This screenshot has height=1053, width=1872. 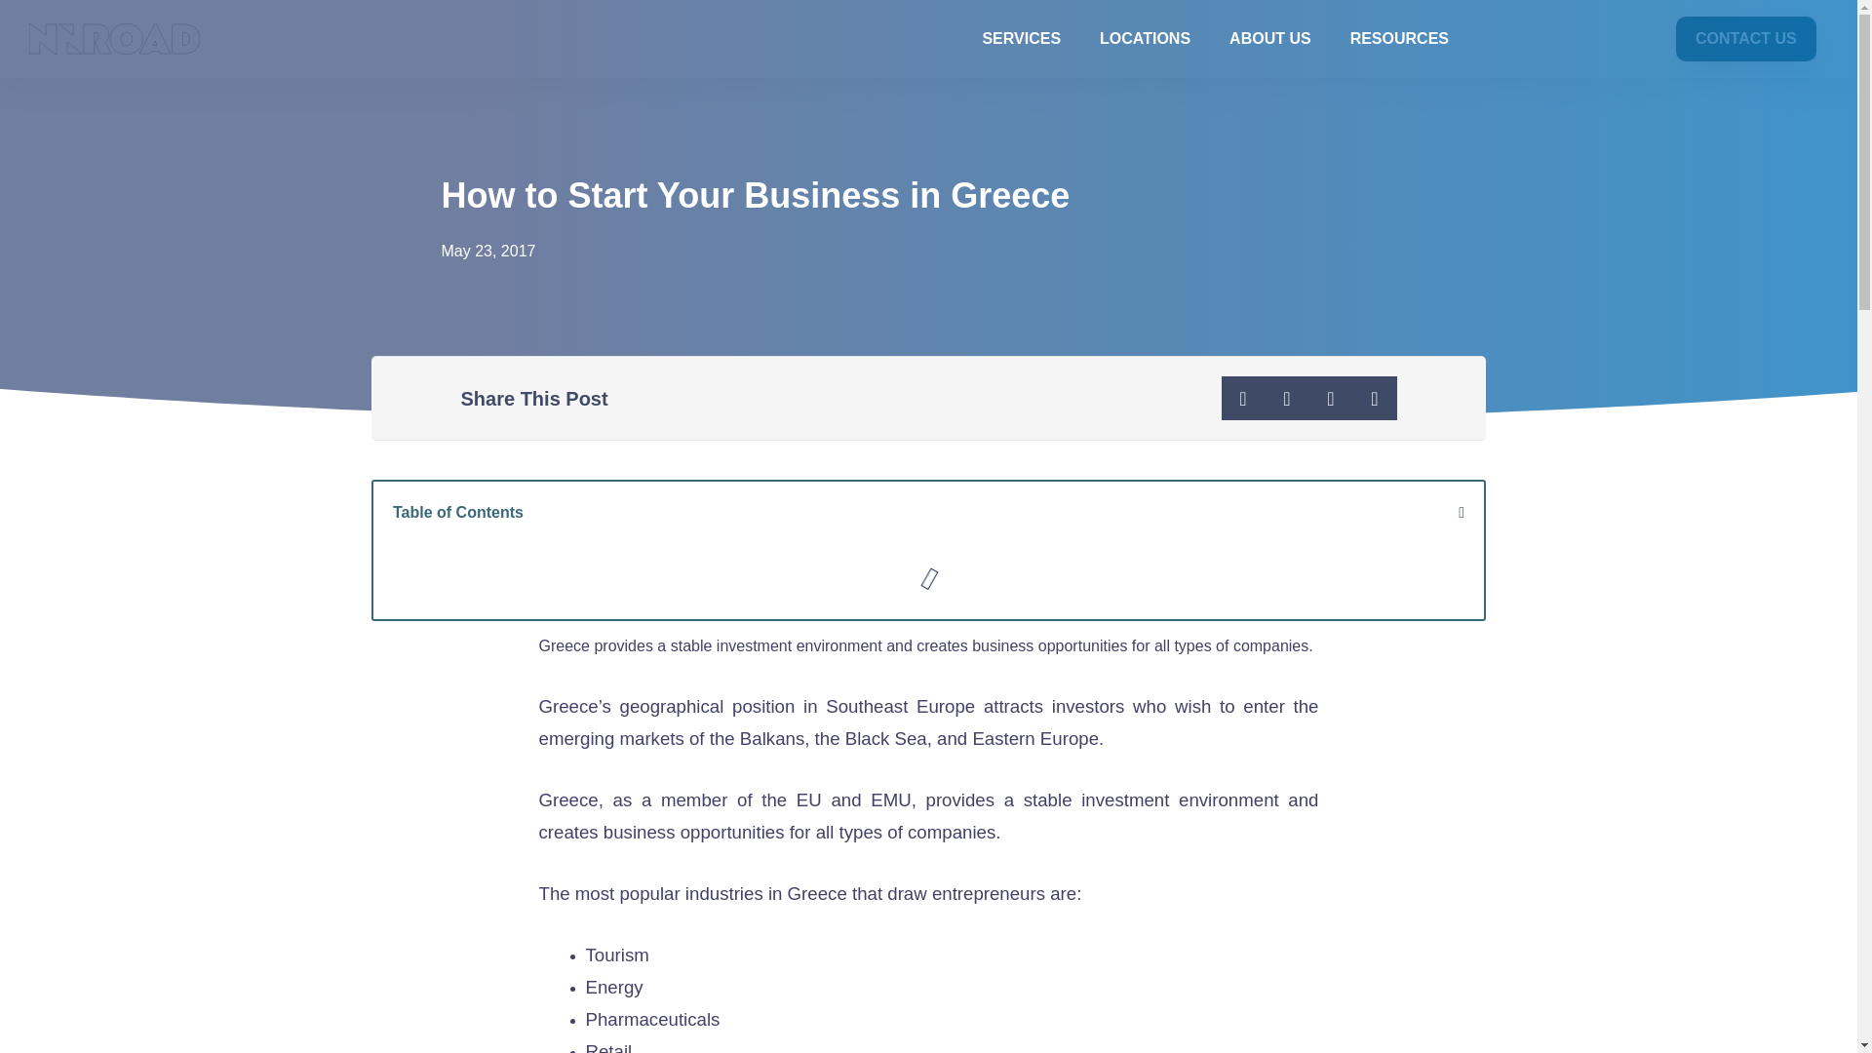 I want to click on LOCATIONS, so click(x=1145, y=39).